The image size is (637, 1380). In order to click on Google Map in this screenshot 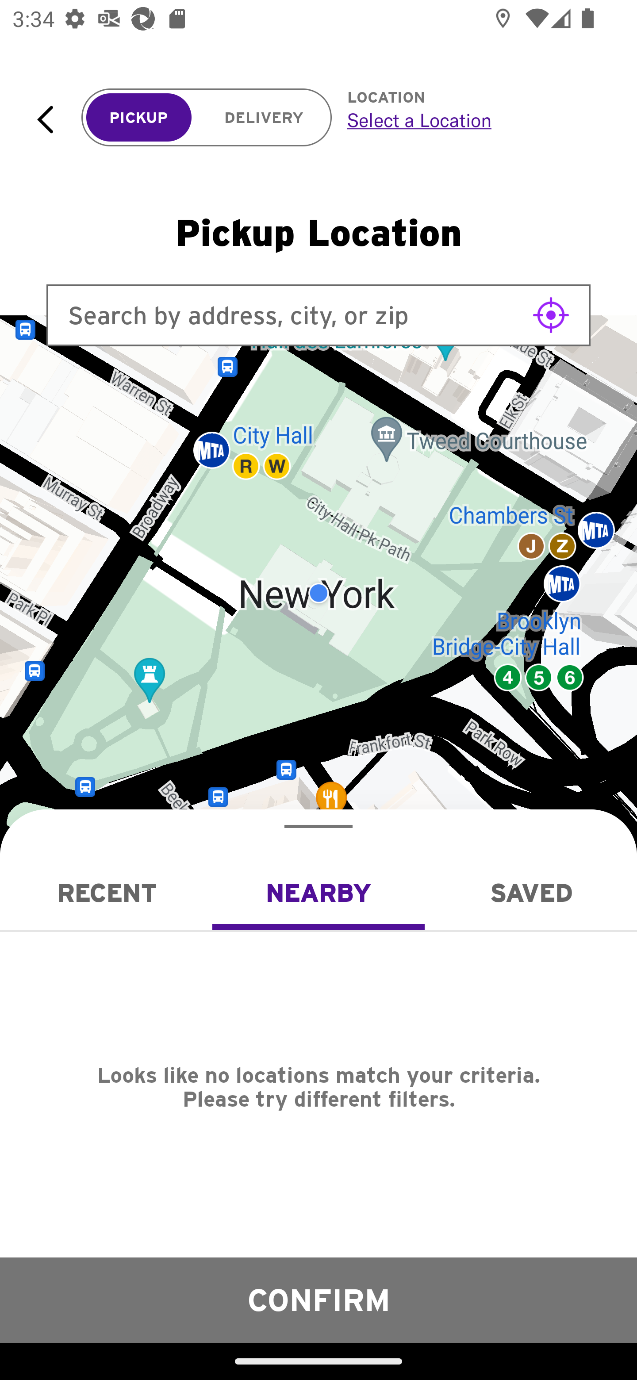, I will do `click(318, 593)`.